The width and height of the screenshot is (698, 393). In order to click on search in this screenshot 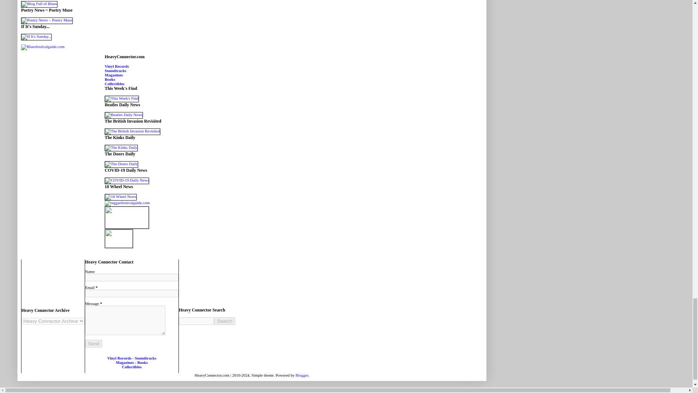, I will do `click(225, 321)`.